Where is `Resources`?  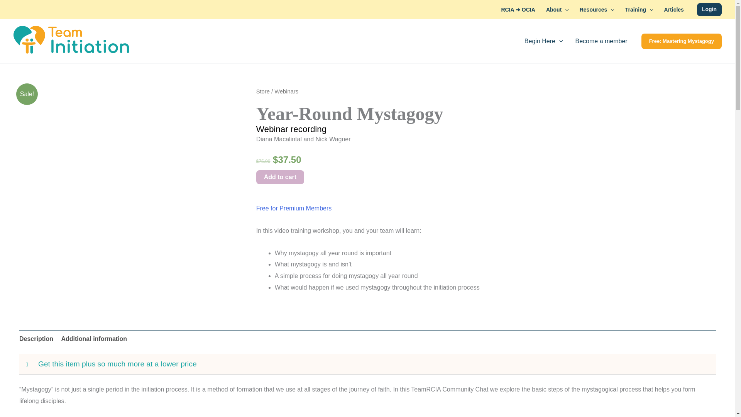 Resources is located at coordinates (597, 9).